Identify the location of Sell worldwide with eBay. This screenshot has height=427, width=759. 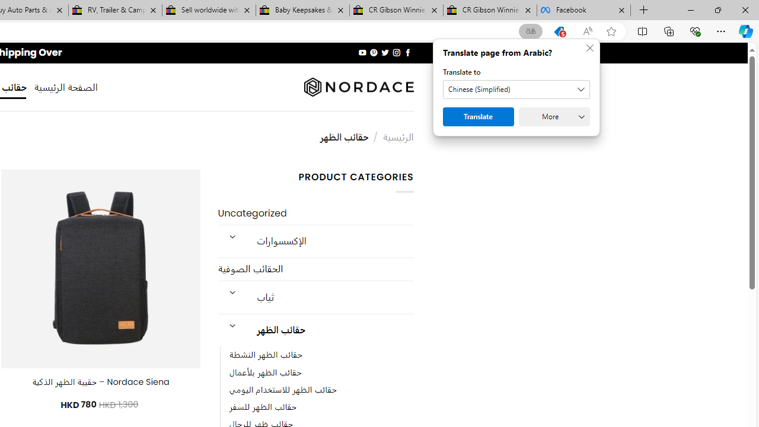
(209, 11).